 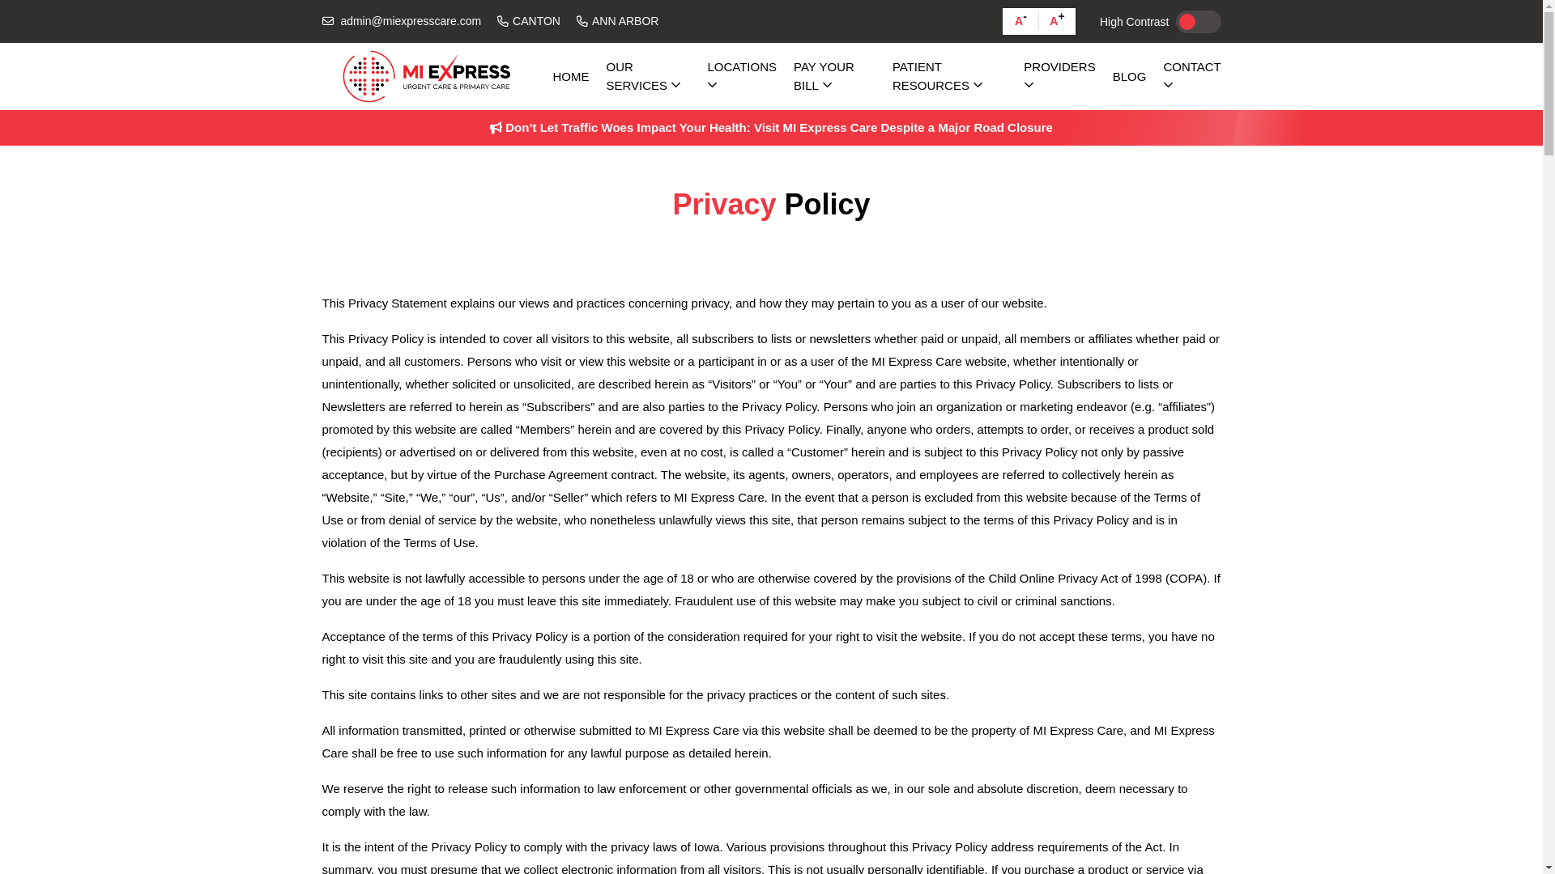 What do you see at coordinates (648, 76) in the screenshot?
I see `OUR SERVICES` at bounding box center [648, 76].